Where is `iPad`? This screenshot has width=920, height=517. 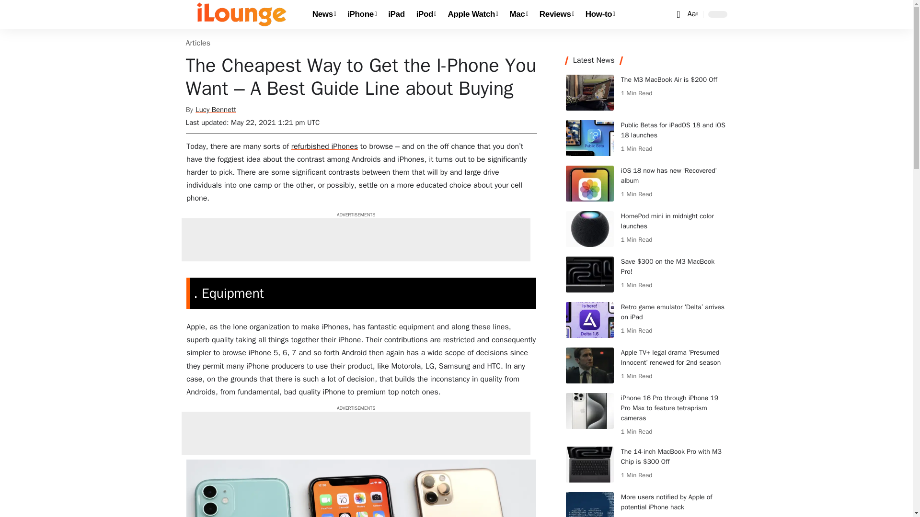 iPad is located at coordinates (426, 14).